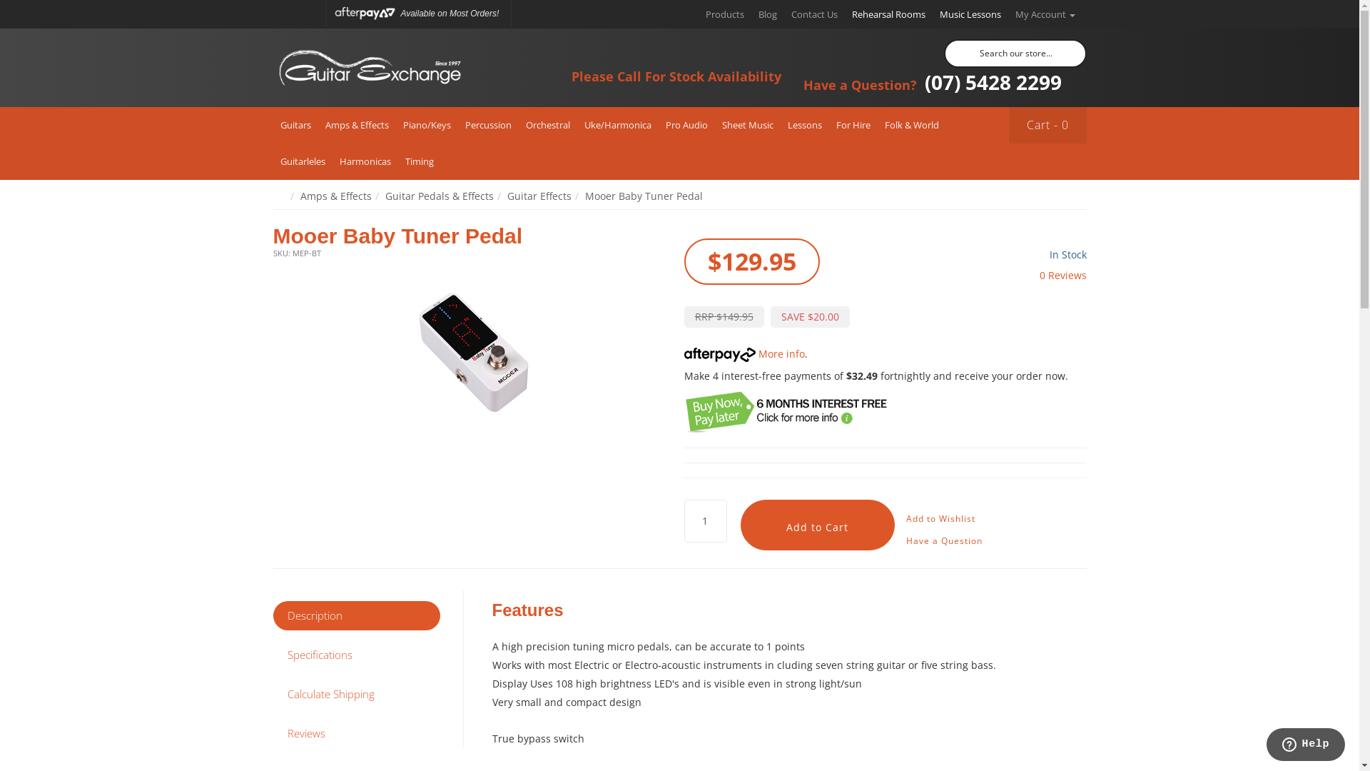  I want to click on Rehearsal Rooms, so click(889, 14).